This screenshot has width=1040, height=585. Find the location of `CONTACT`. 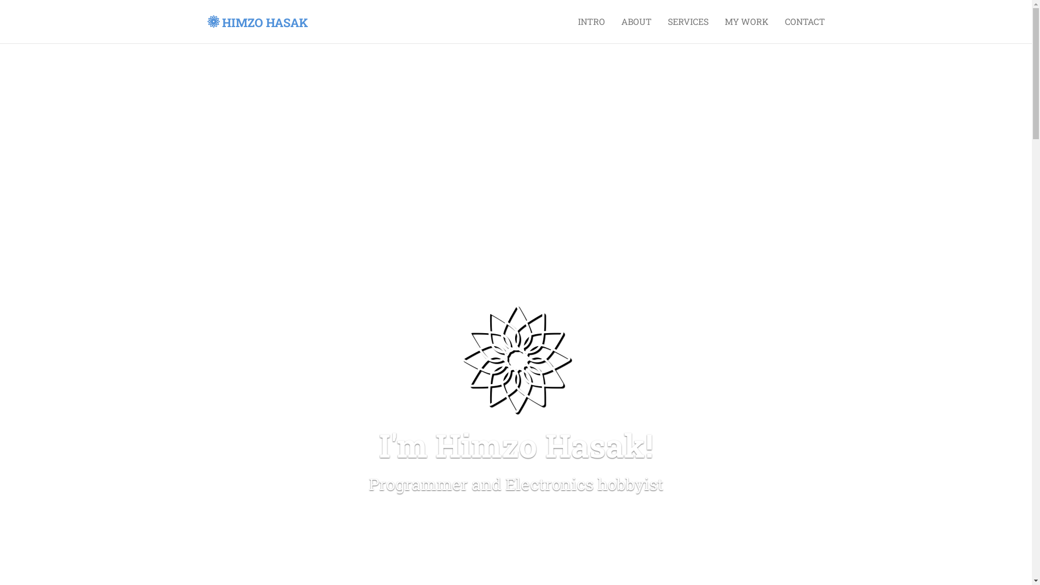

CONTACT is located at coordinates (805, 22).